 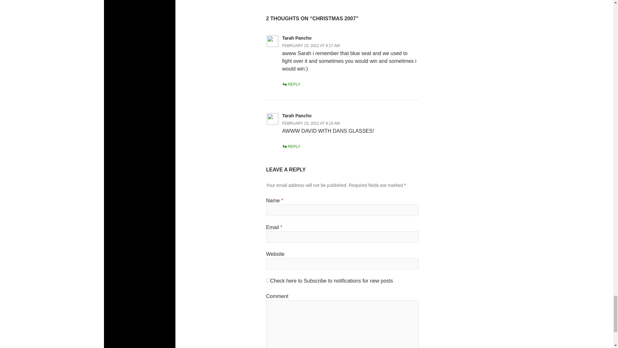 I want to click on FEBRUARY 23, 2012 AT 9:19 AM, so click(x=310, y=123).